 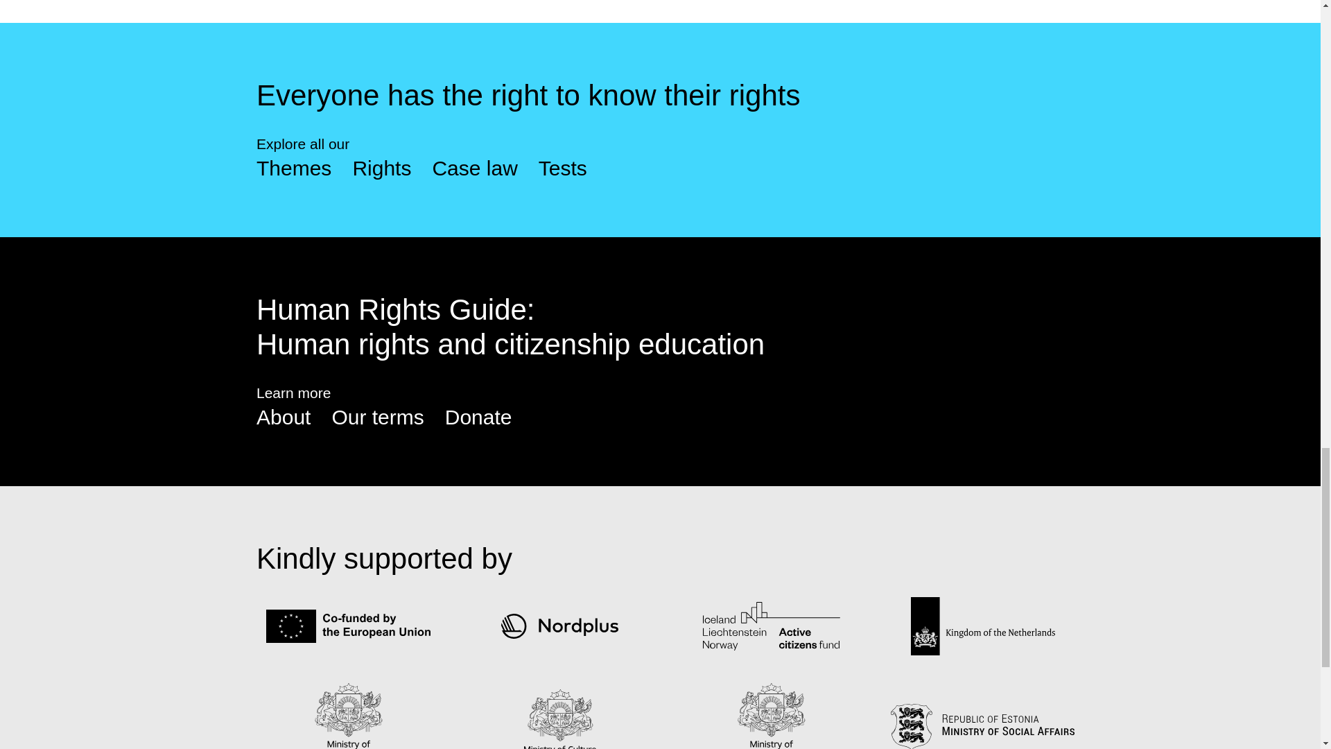 What do you see at coordinates (563, 168) in the screenshot?
I see `Tests` at bounding box center [563, 168].